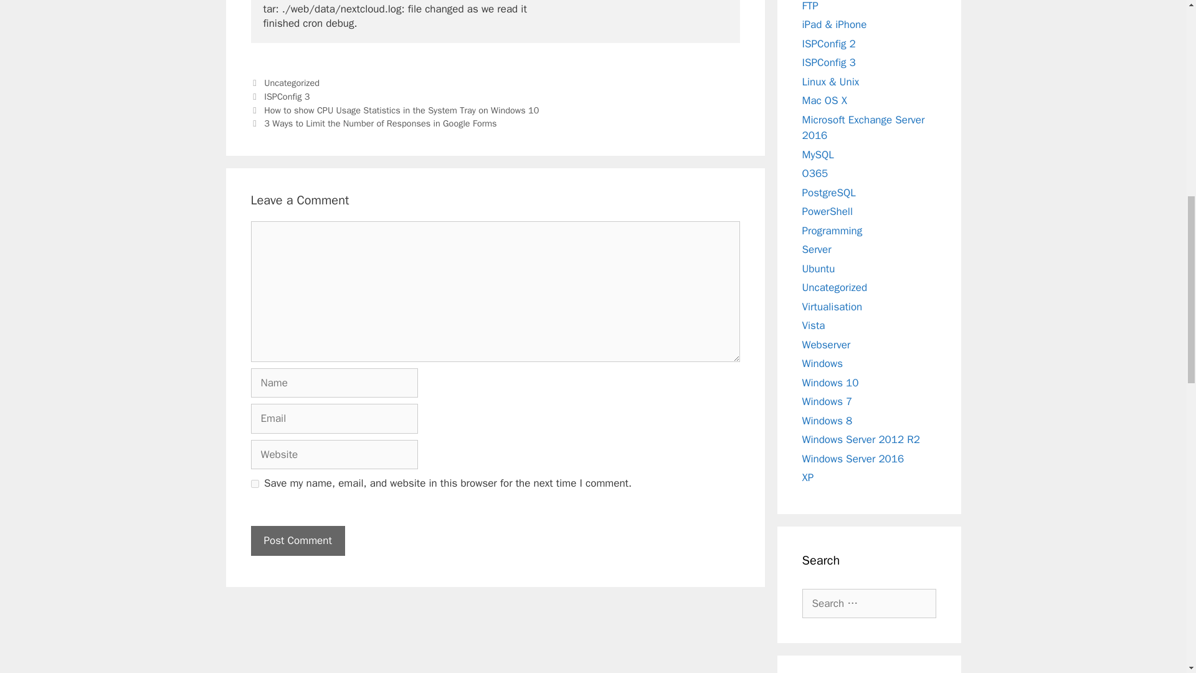 The height and width of the screenshot is (673, 1196). Describe the element at coordinates (810, 6) in the screenshot. I see `FTP` at that location.